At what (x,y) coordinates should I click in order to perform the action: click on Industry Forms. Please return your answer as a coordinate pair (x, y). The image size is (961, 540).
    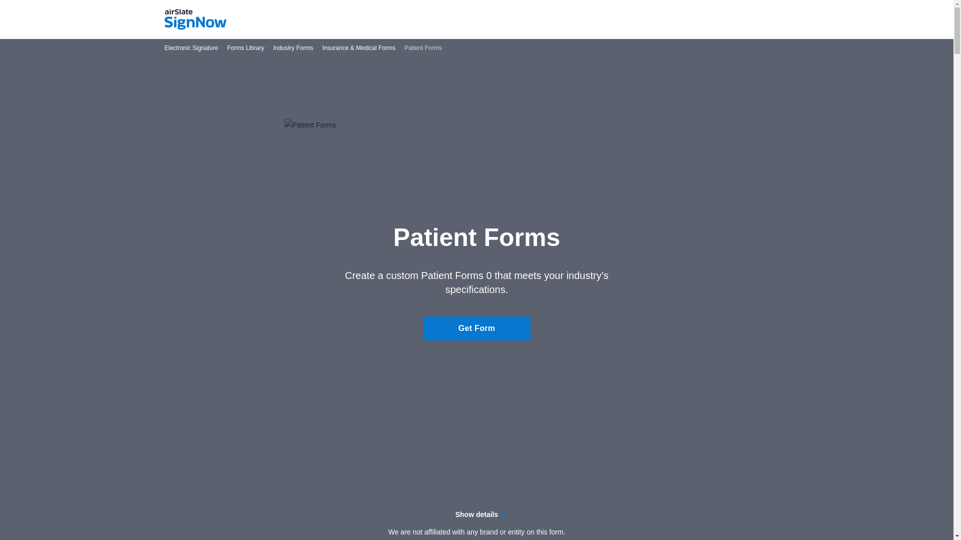
    Looking at the image, I should click on (293, 48).